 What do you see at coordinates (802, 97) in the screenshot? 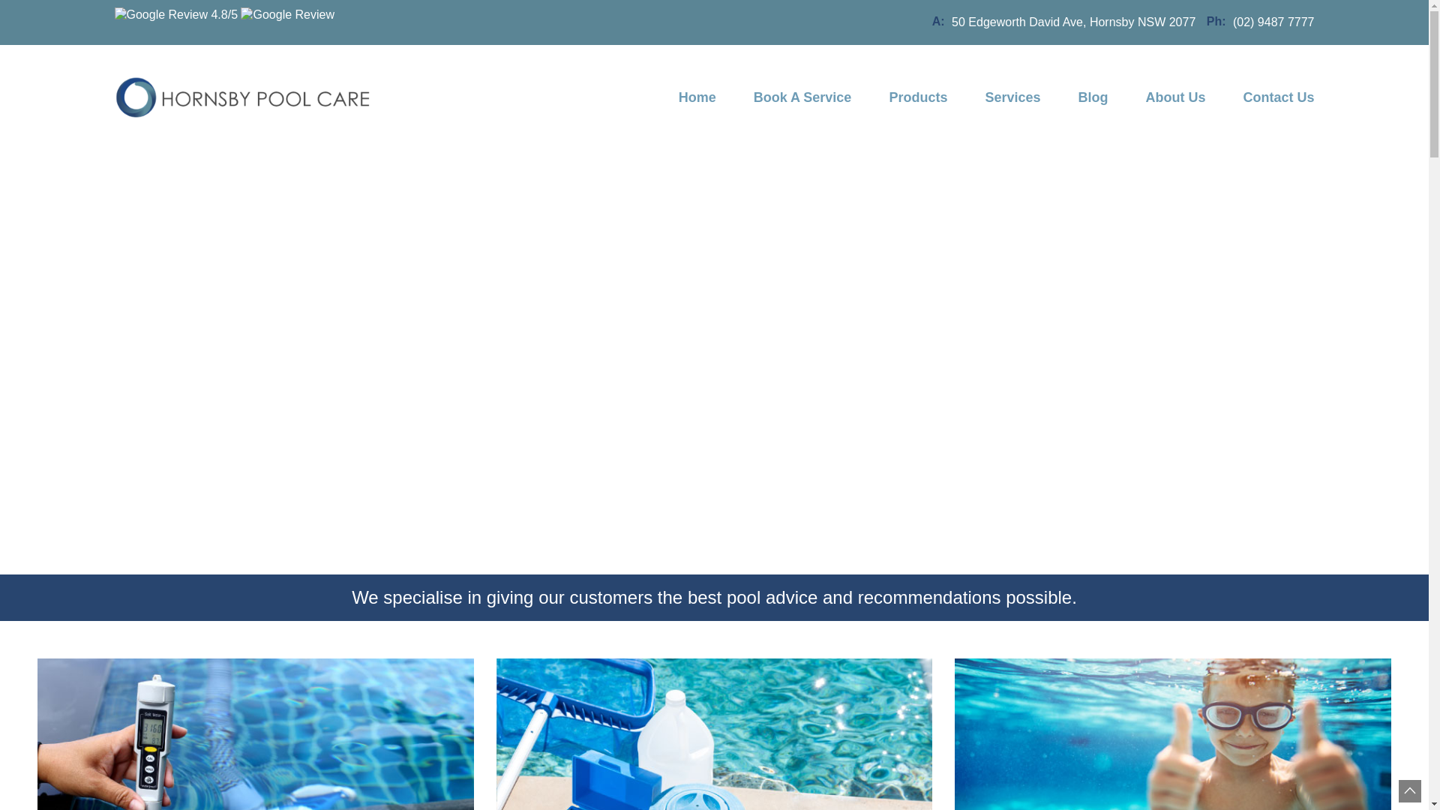
I see `Book A Service` at bounding box center [802, 97].